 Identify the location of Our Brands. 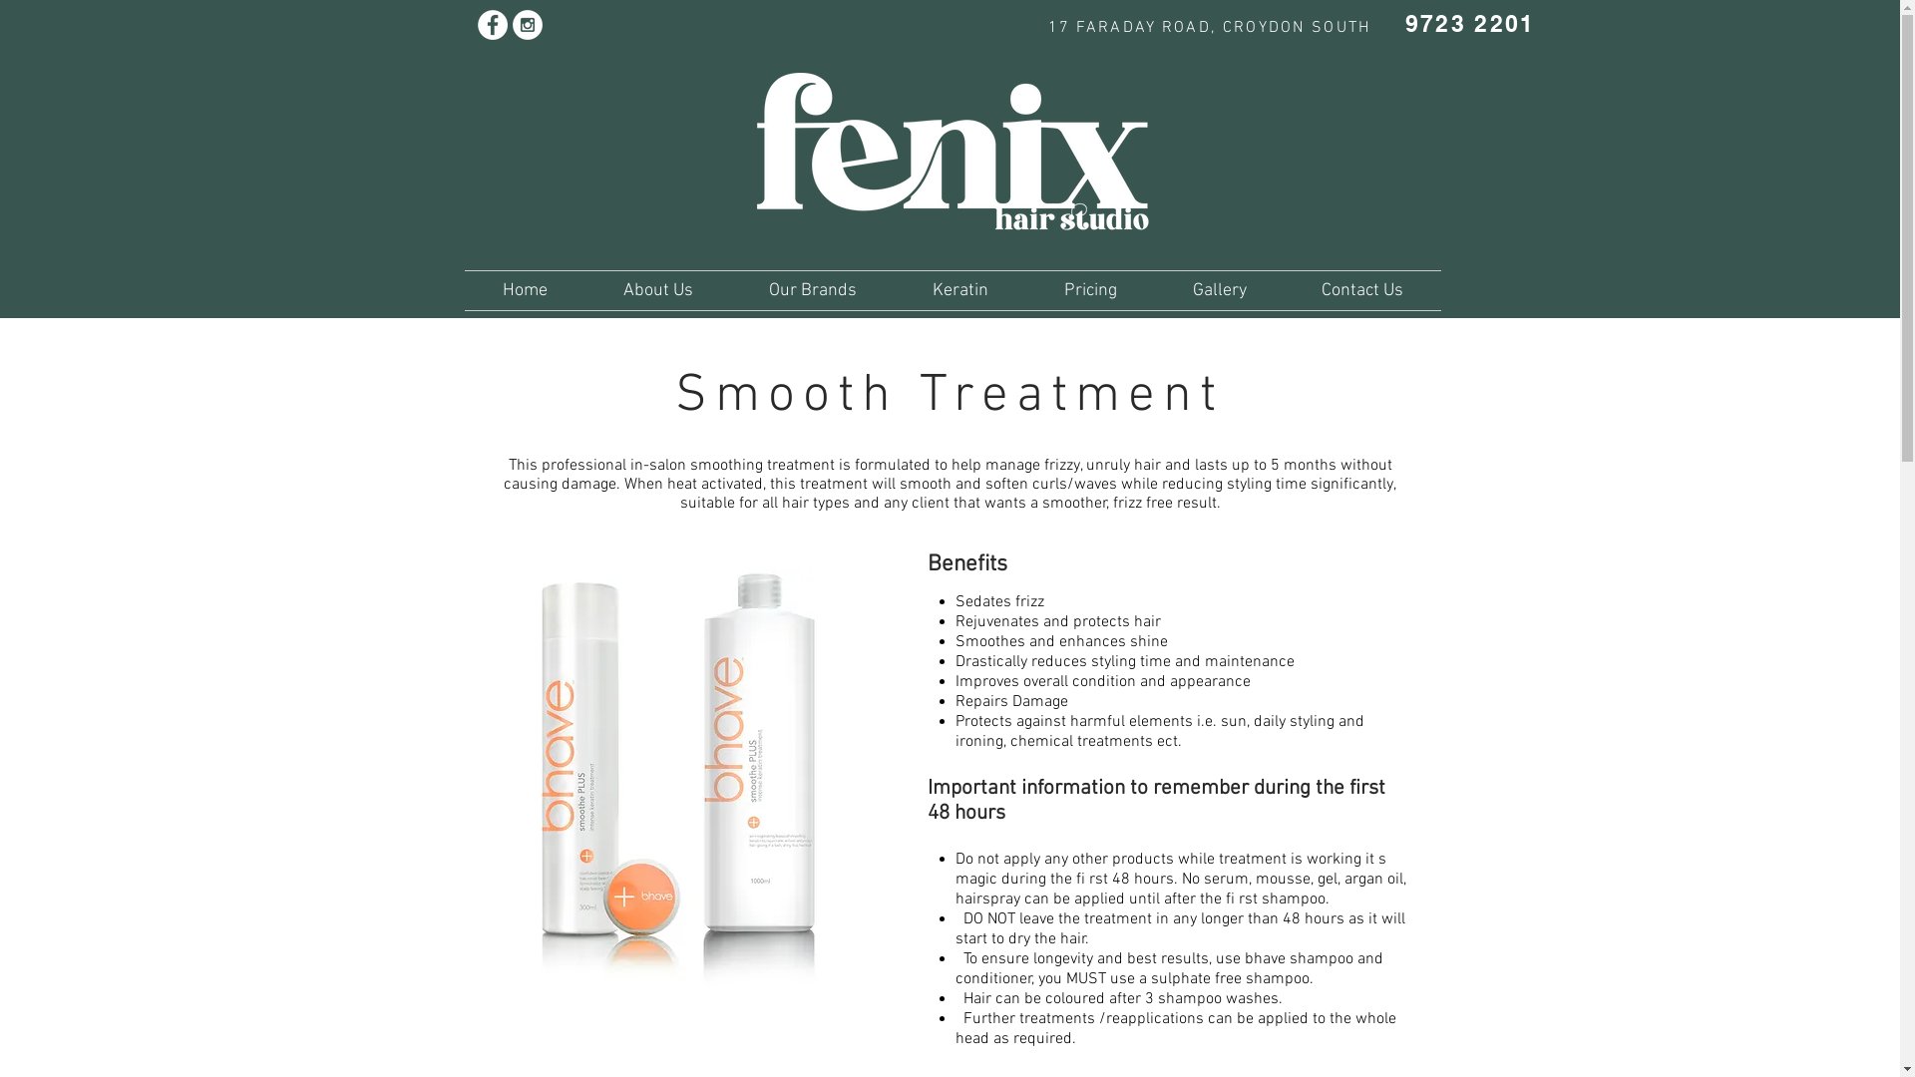
(812, 291).